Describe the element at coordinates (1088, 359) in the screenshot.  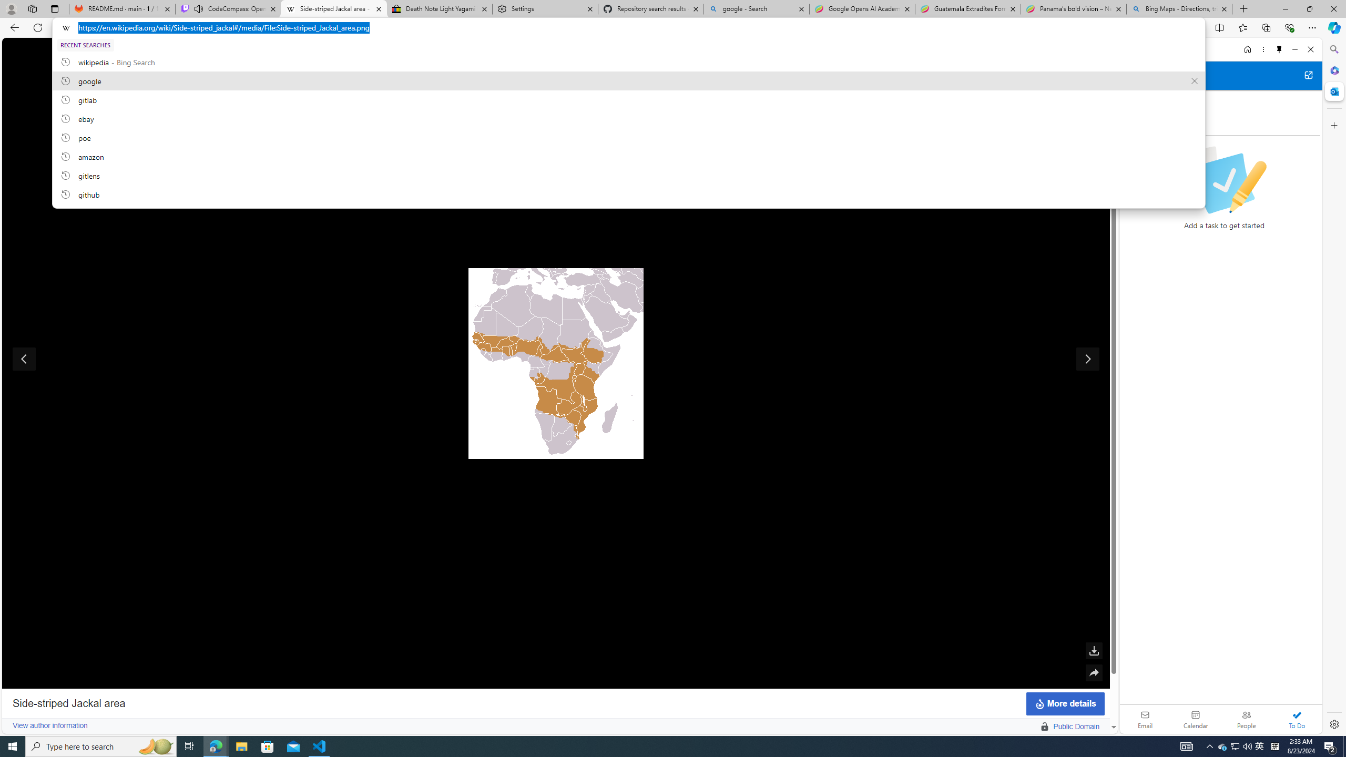
I see `Show next image` at that location.